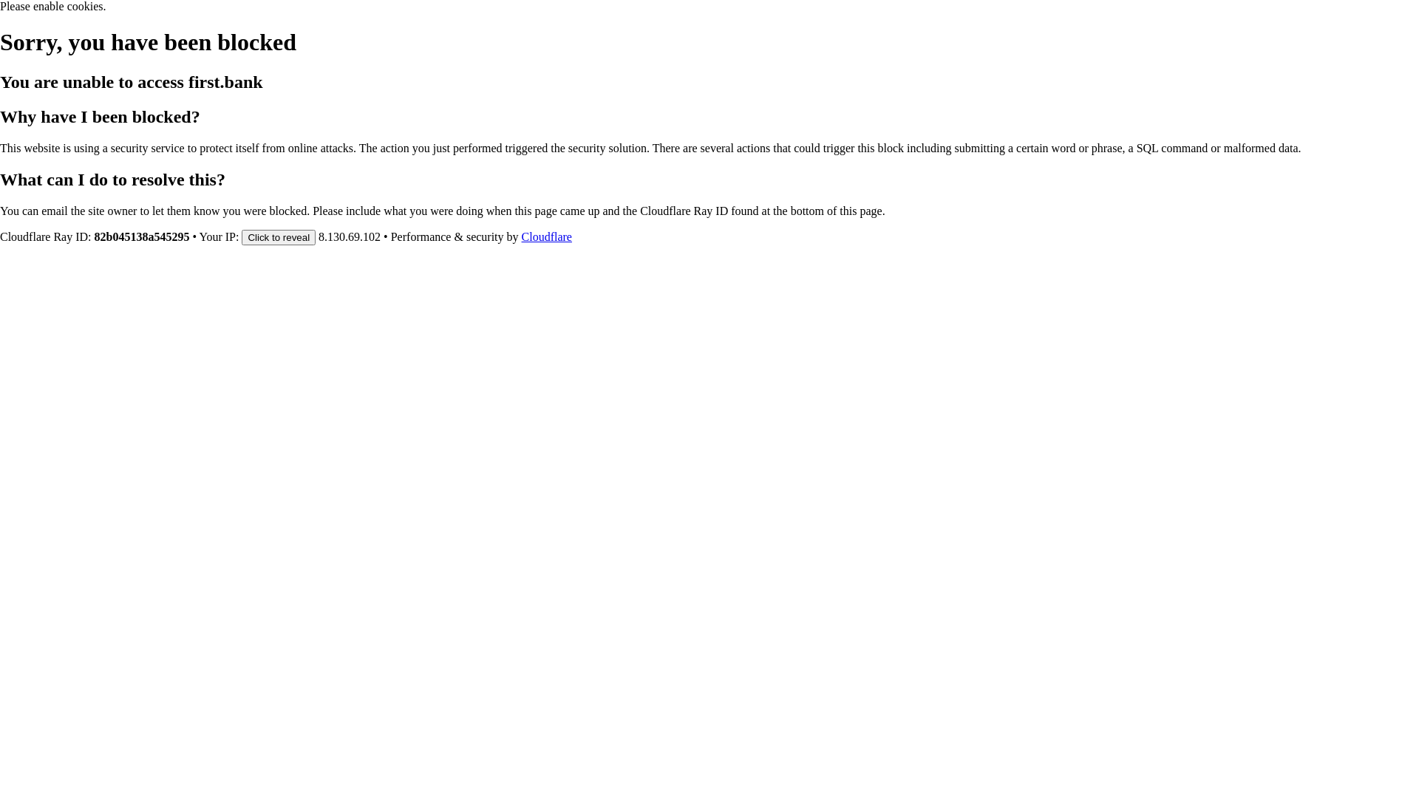  I want to click on Cloudflare, so click(547, 236).